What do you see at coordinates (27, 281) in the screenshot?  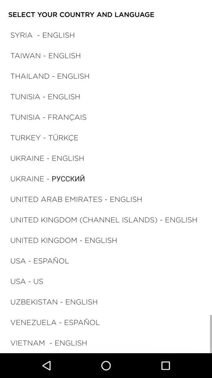 I see `scroll until usa - us item` at bounding box center [27, 281].